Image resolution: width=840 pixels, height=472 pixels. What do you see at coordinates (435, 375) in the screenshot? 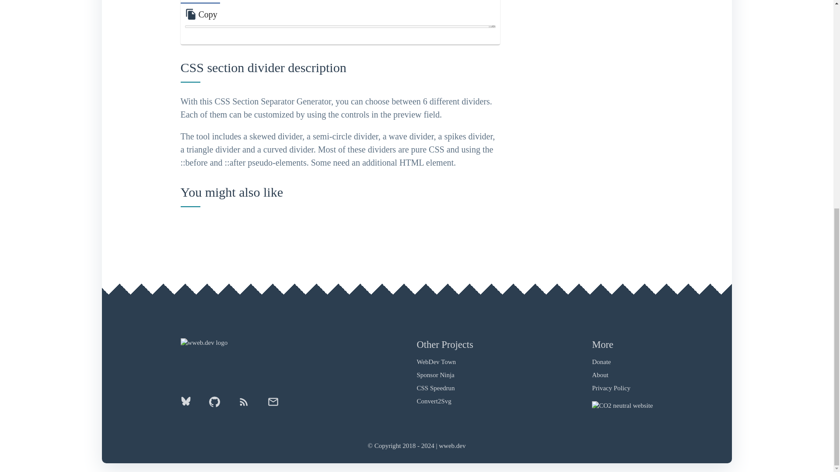
I see `E-Mail` at bounding box center [435, 375].